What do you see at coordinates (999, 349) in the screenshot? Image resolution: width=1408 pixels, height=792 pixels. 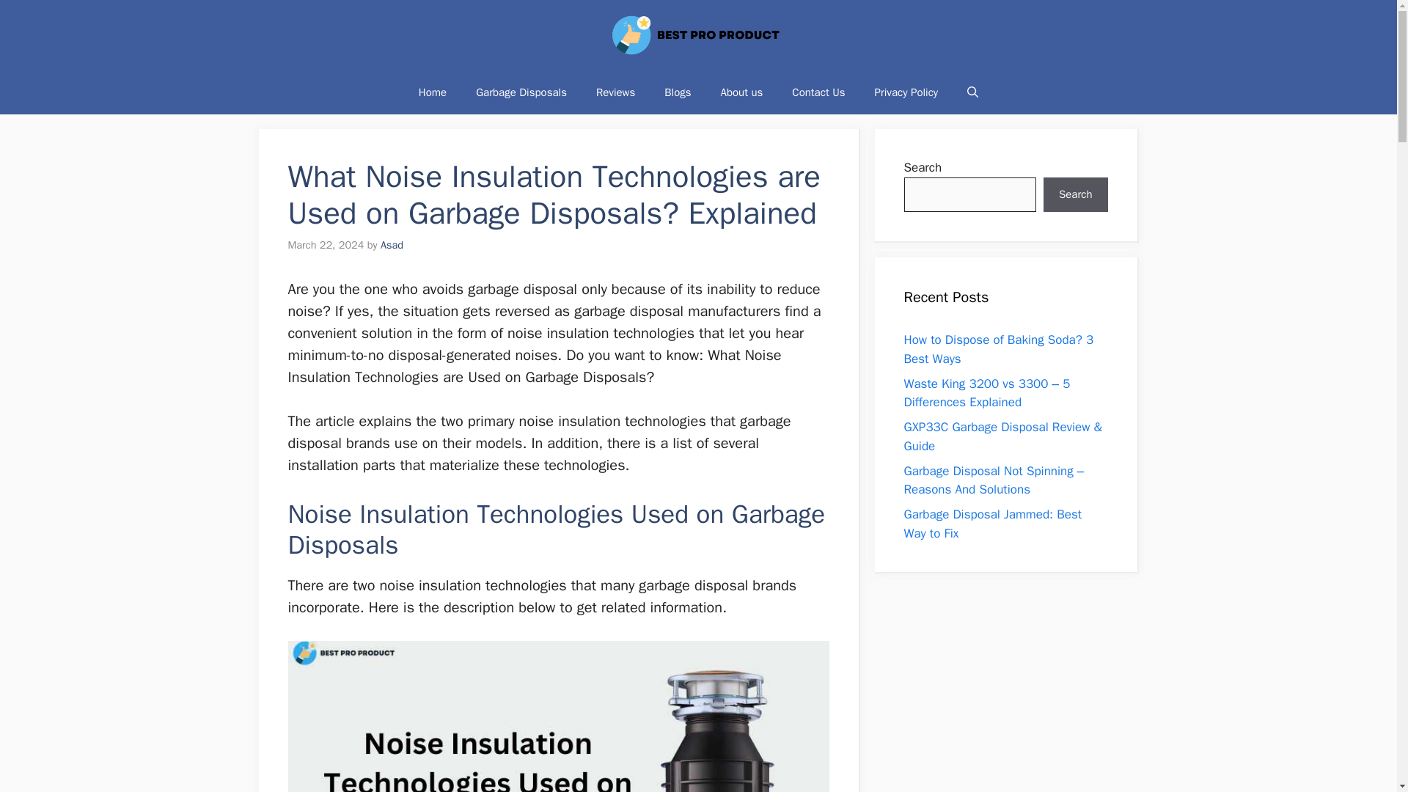 I see `How to Dispose of Baking Soda? 3 Best Ways` at bounding box center [999, 349].